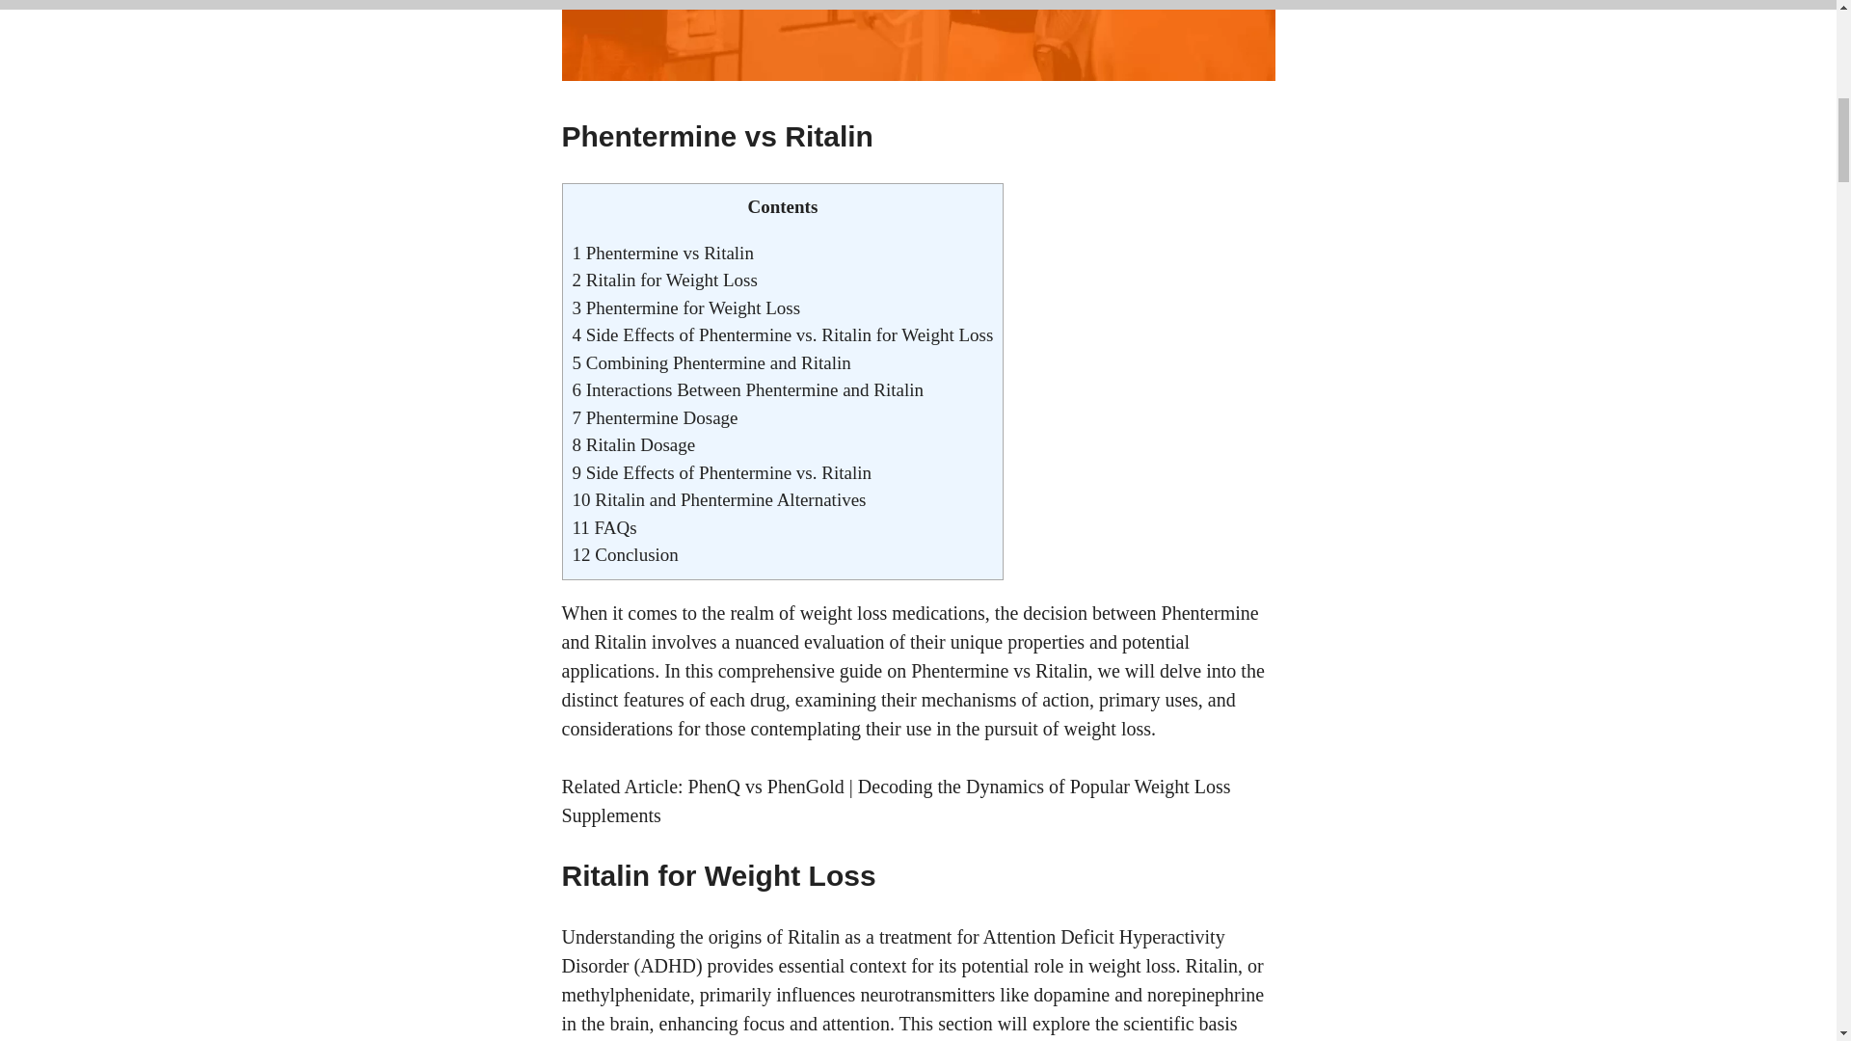  What do you see at coordinates (664, 280) in the screenshot?
I see `2 Ritalin for Weight Loss` at bounding box center [664, 280].